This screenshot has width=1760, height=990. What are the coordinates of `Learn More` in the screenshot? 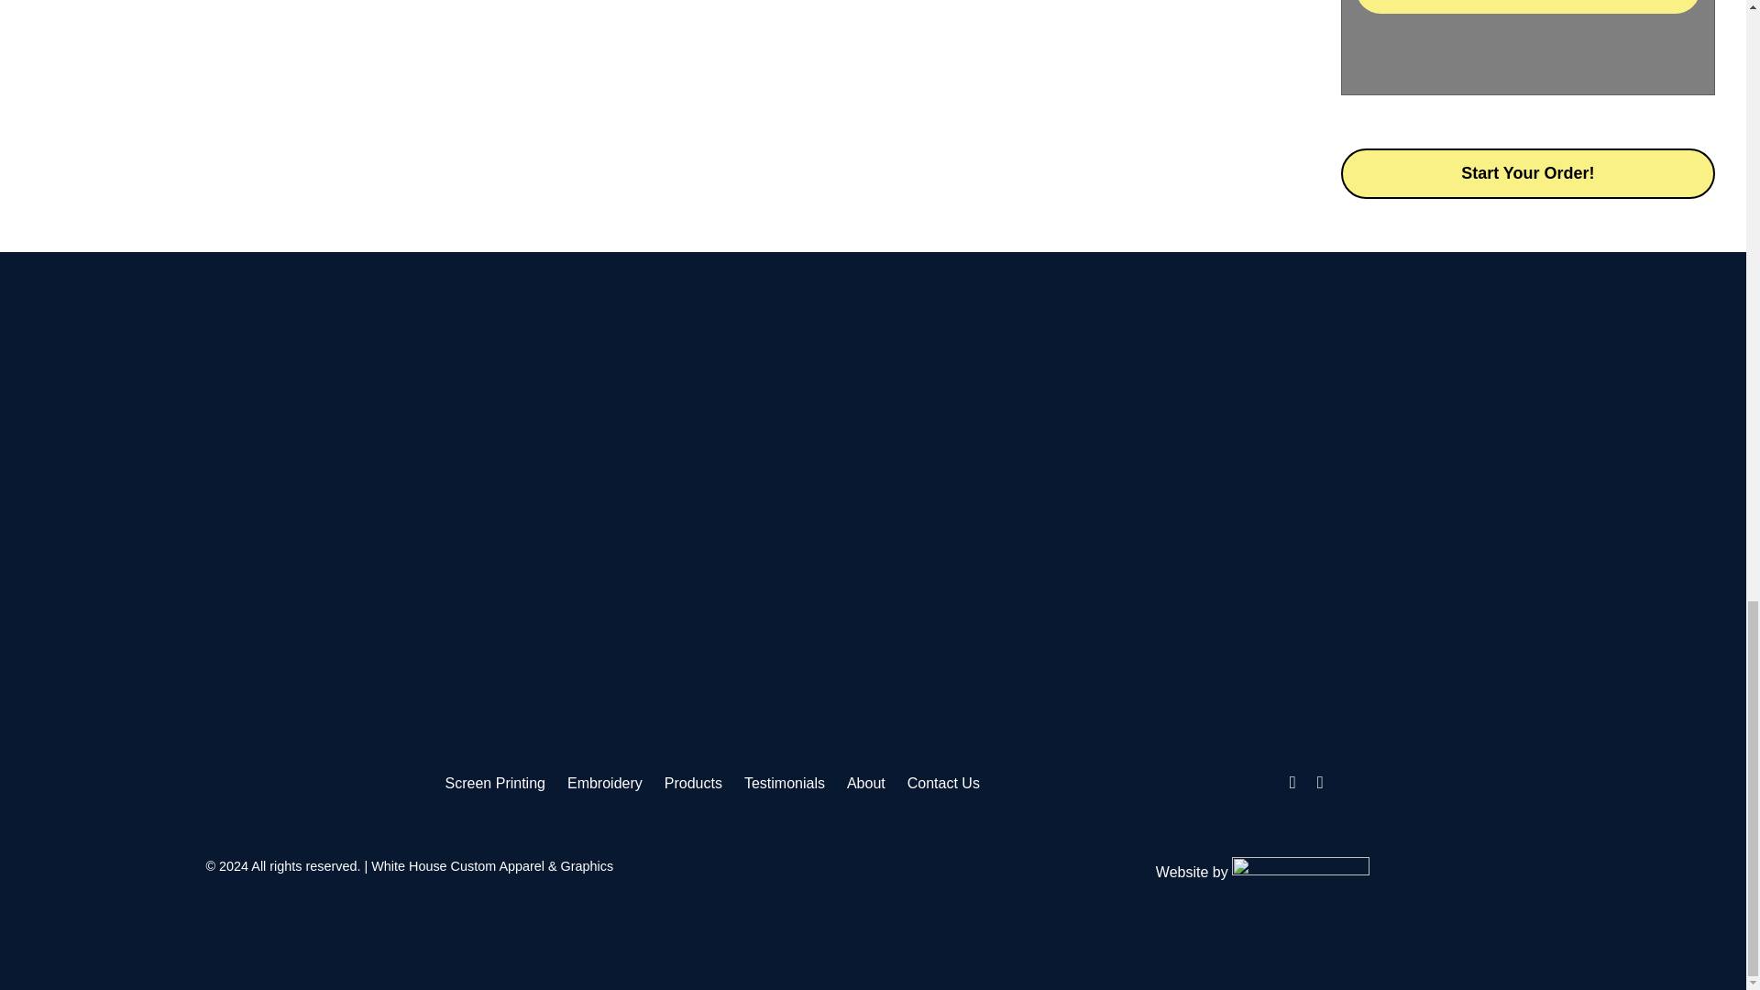 It's located at (1527, 7).